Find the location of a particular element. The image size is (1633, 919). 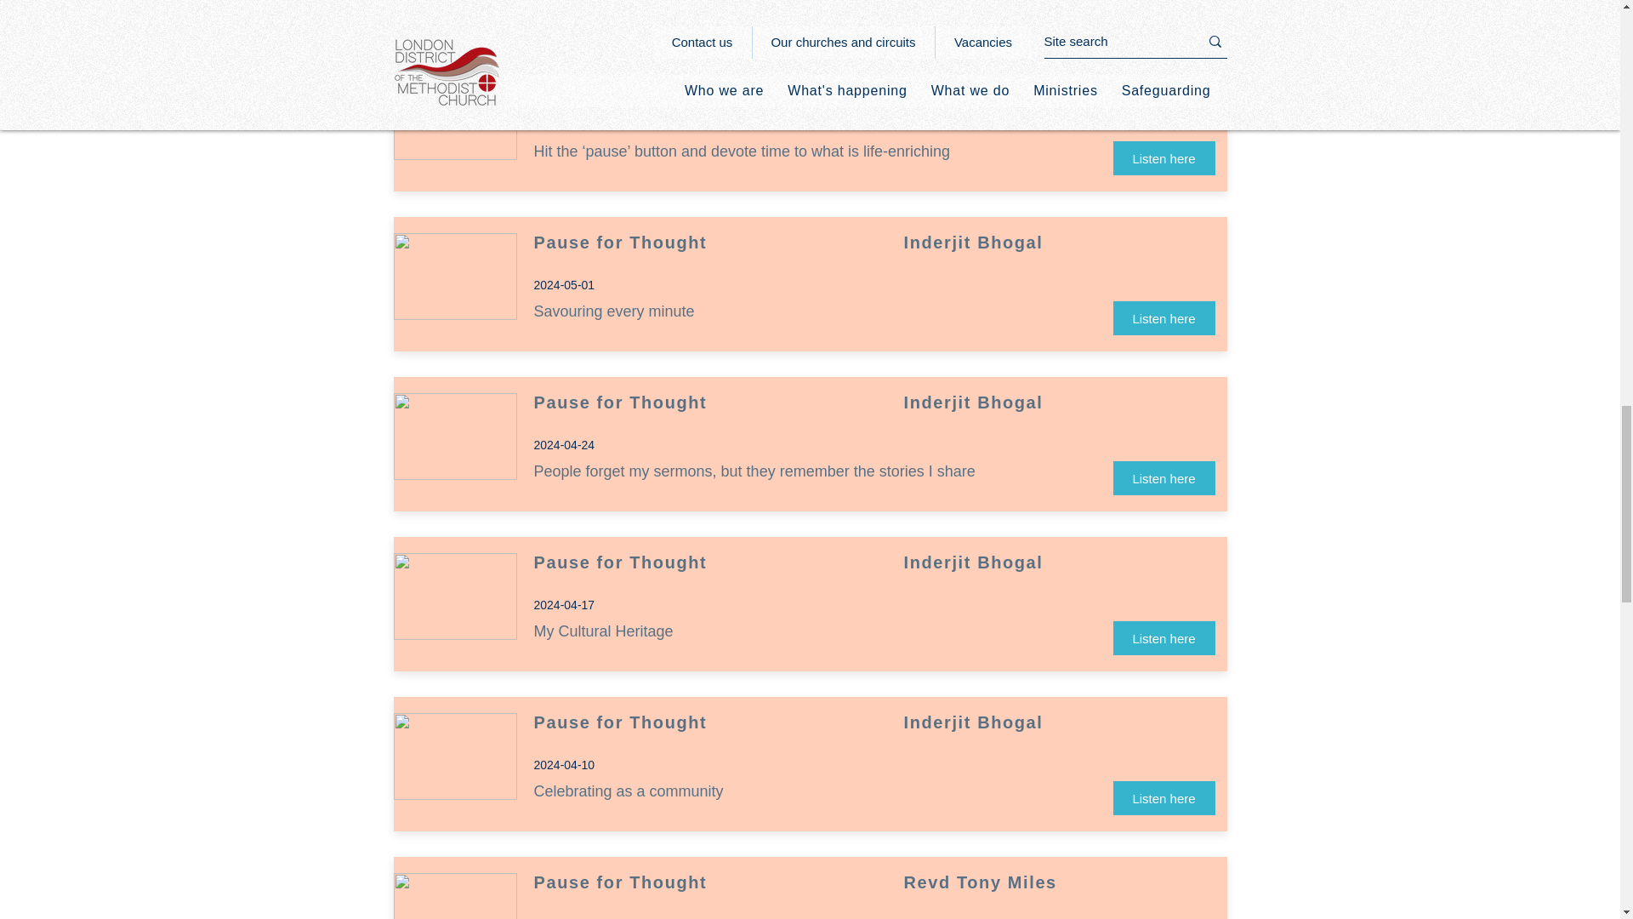

Capture.PNG is located at coordinates (454, 896).